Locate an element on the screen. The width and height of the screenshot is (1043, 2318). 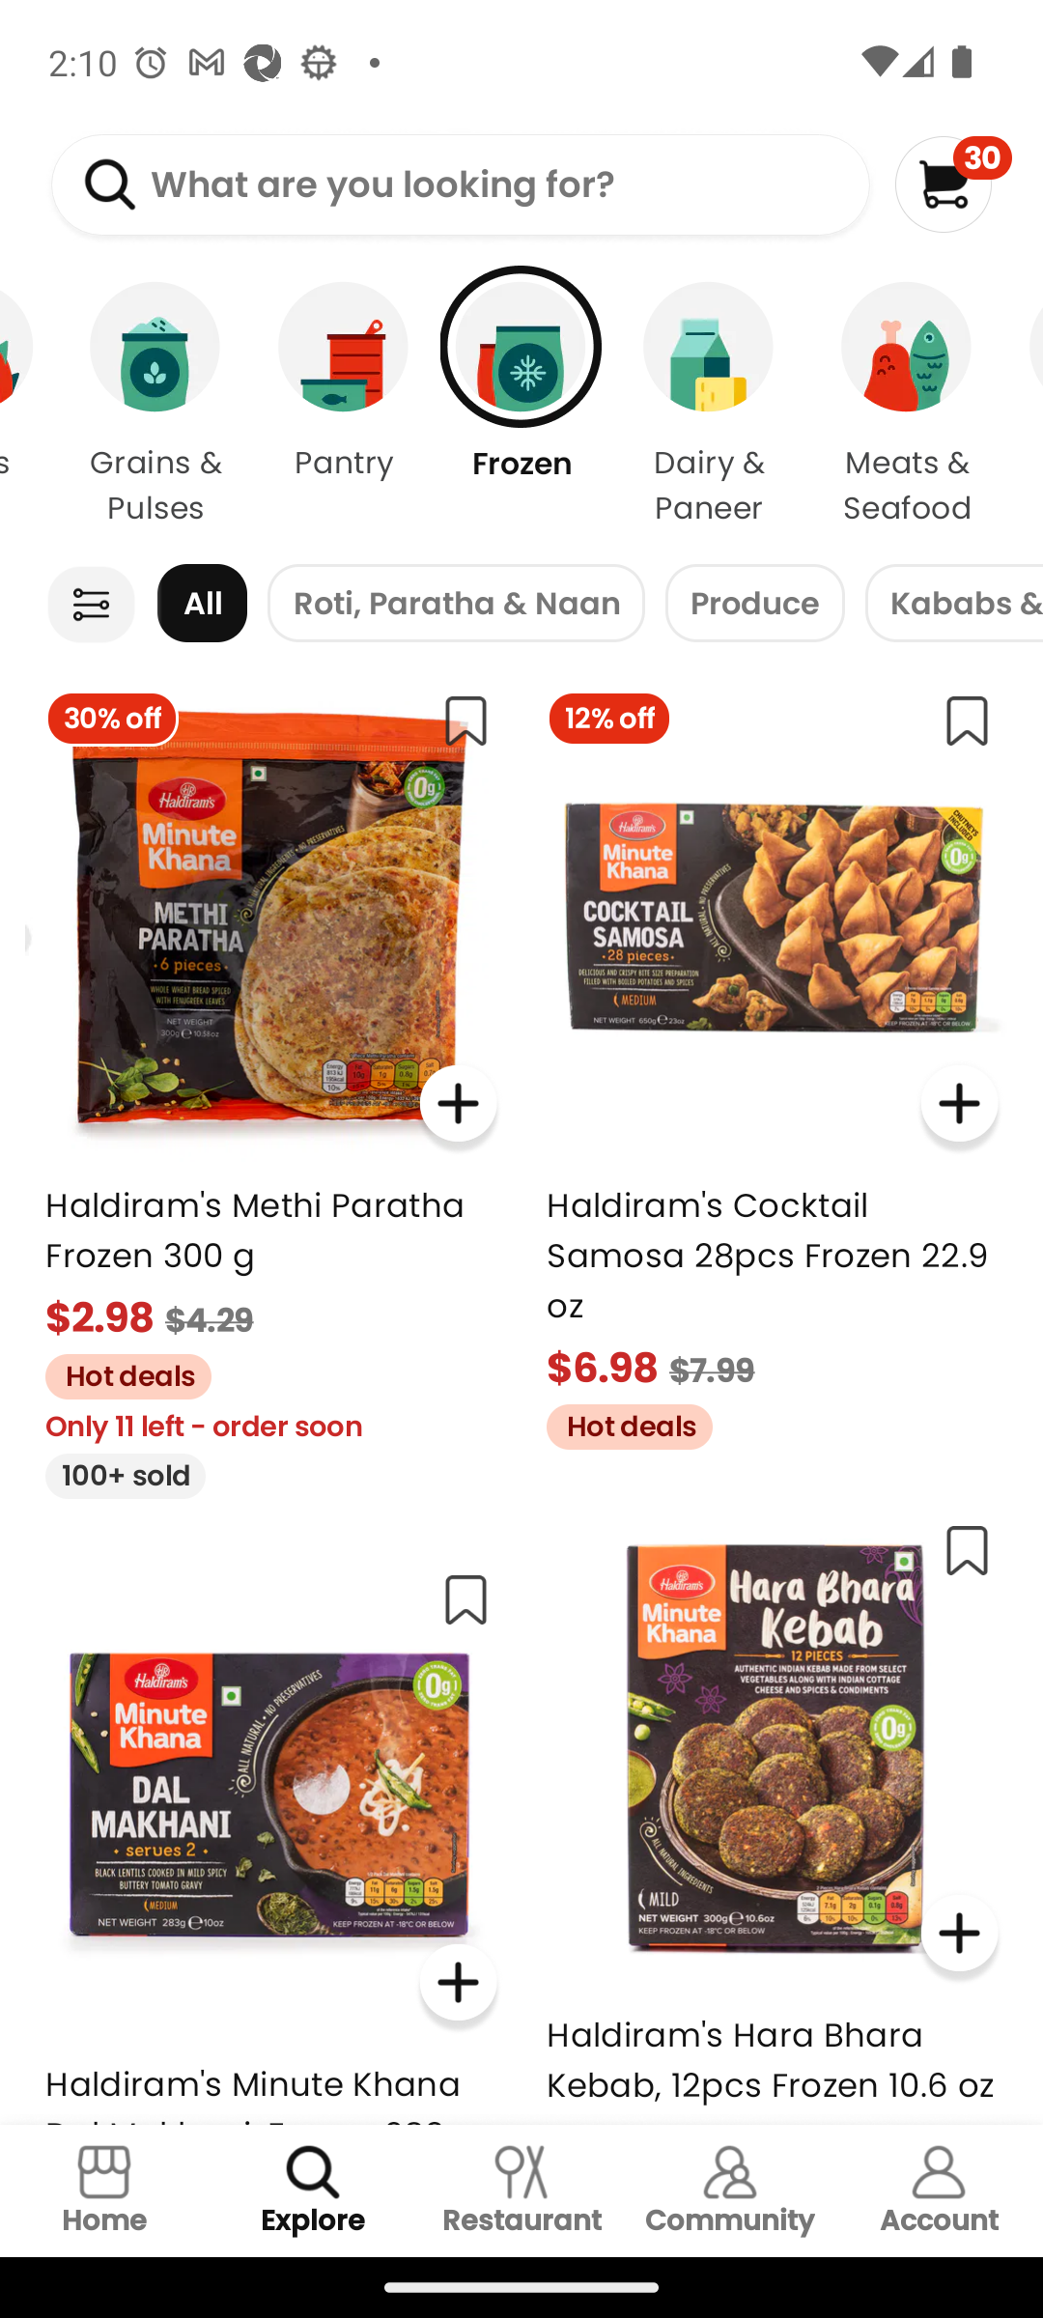
Home is located at coordinates (104, 2191).